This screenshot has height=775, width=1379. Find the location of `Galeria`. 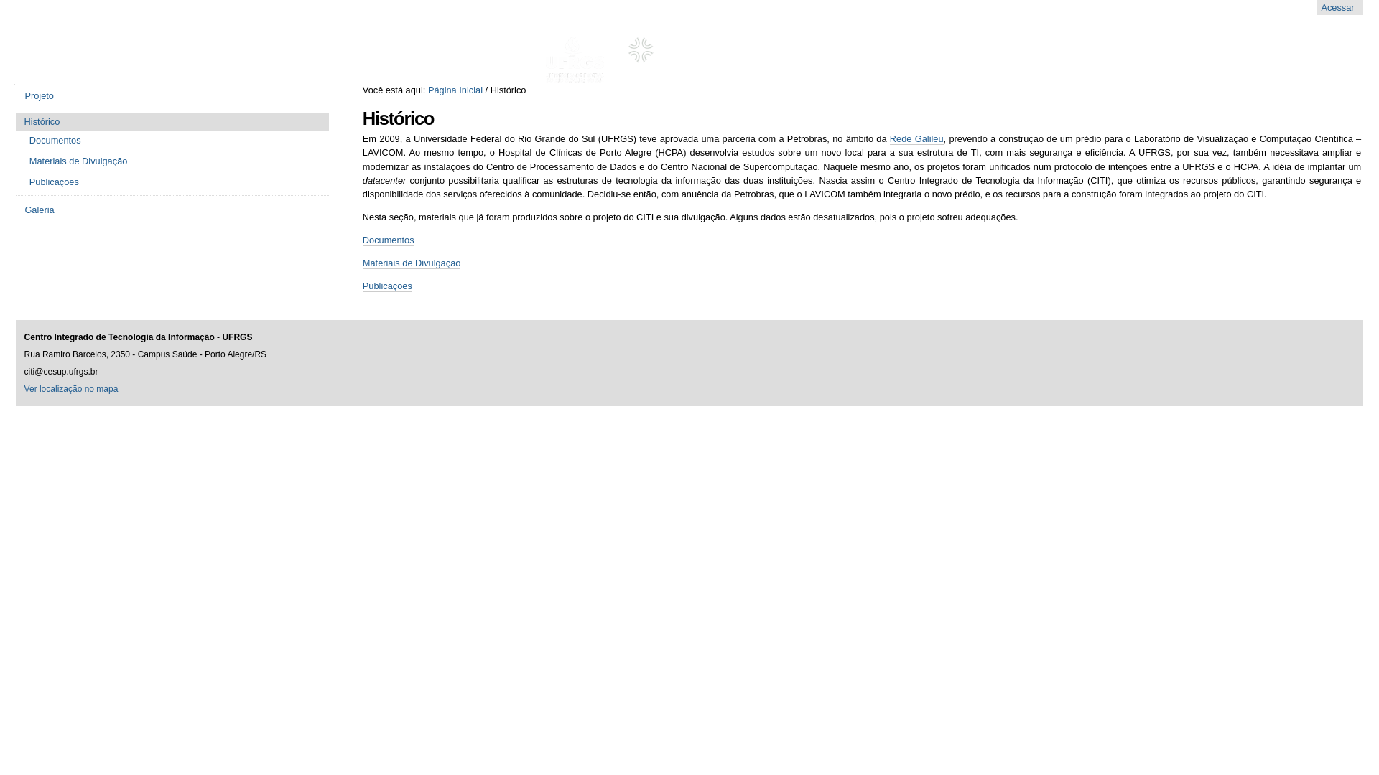

Galeria is located at coordinates (172, 210).